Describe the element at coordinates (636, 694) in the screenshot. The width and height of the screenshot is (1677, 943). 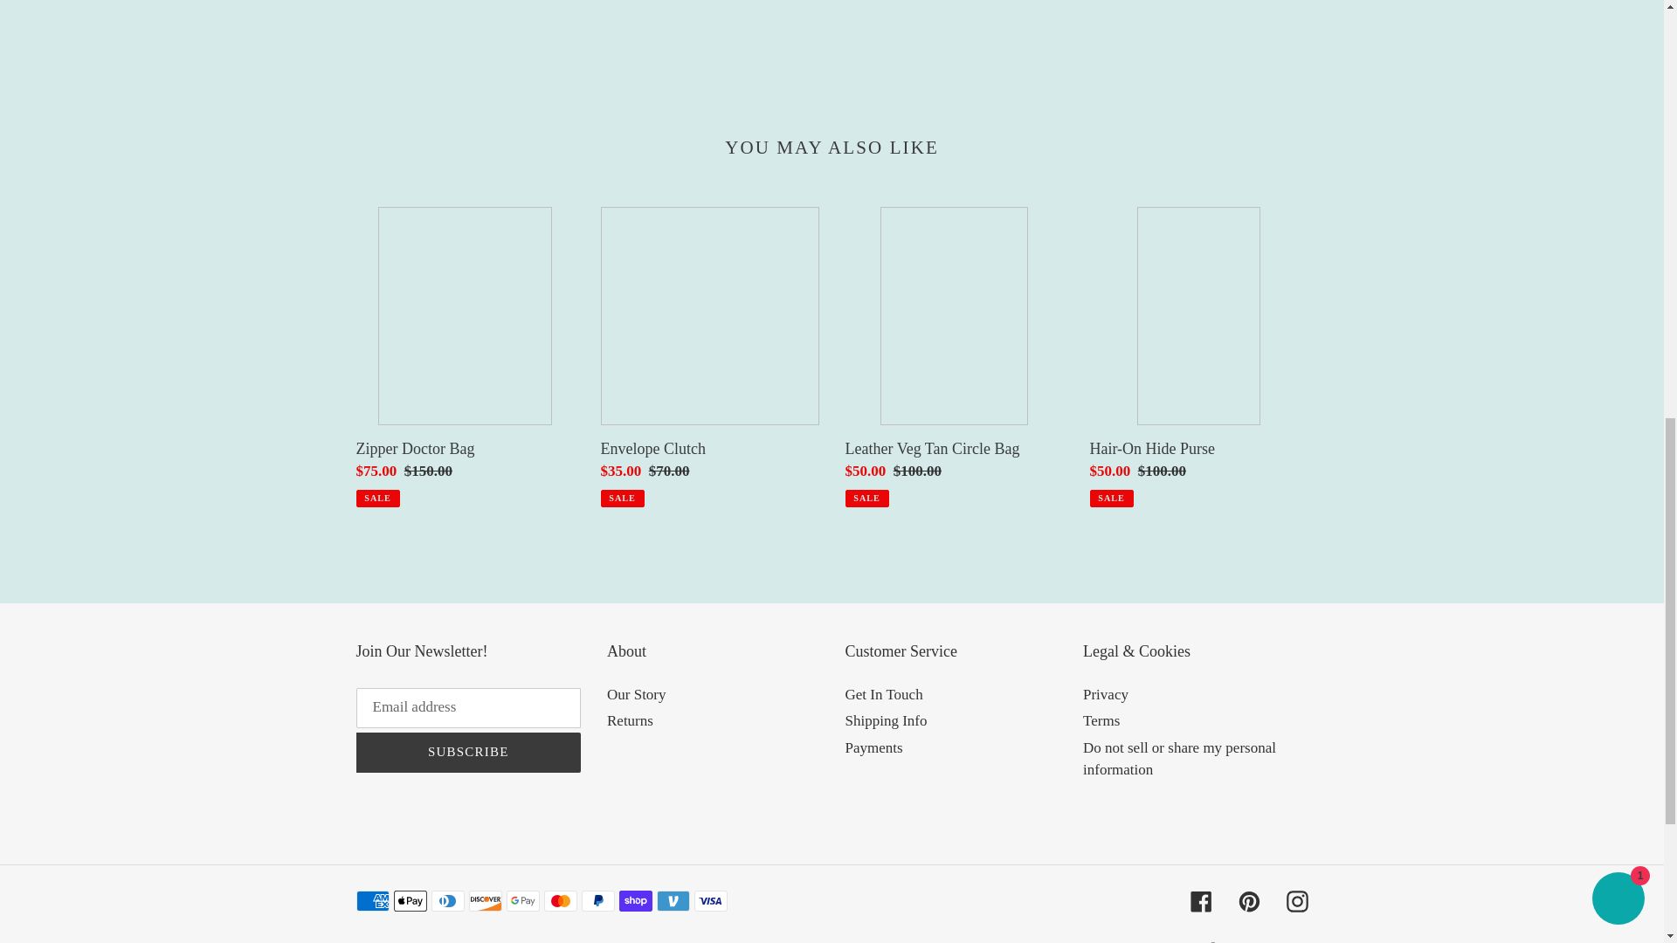
I see `Our Story` at that location.